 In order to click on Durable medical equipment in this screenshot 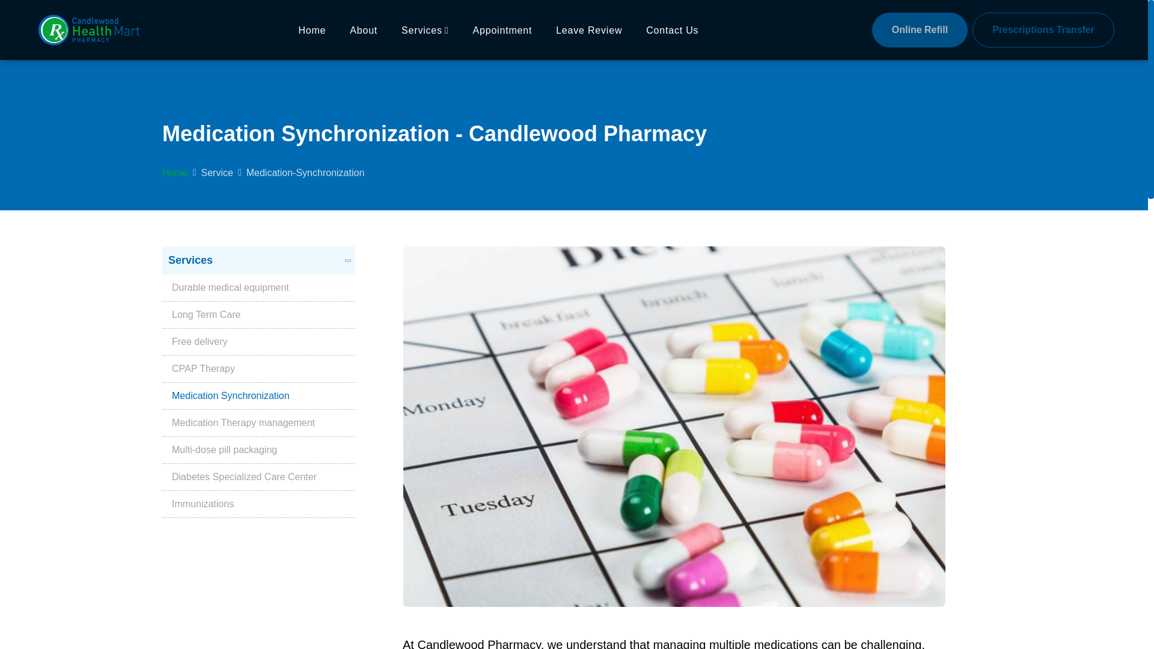, I will do `click(258, 288)`.